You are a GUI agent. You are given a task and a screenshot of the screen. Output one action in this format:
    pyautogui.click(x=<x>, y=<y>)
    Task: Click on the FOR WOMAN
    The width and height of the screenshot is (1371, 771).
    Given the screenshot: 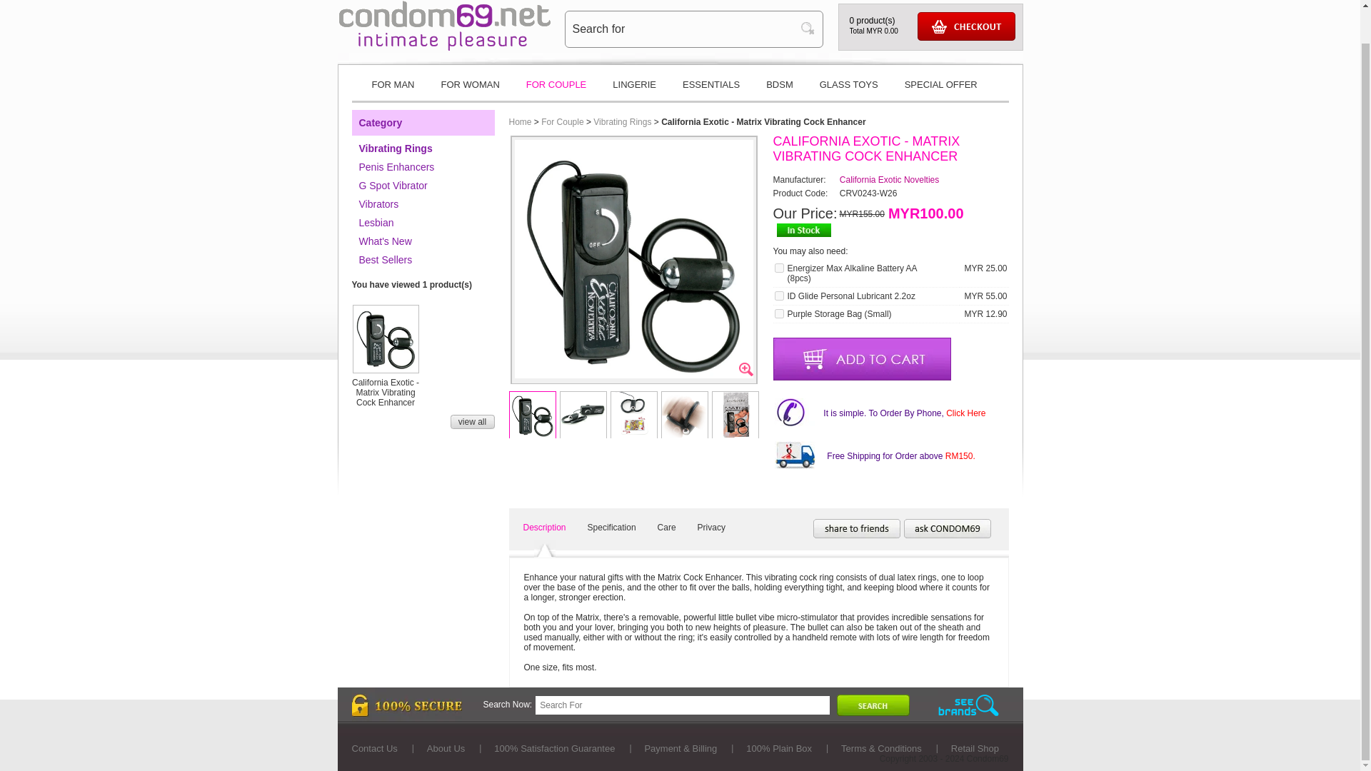 What is the action you would take?
    pyautogui.click(x=470, y=90)
    